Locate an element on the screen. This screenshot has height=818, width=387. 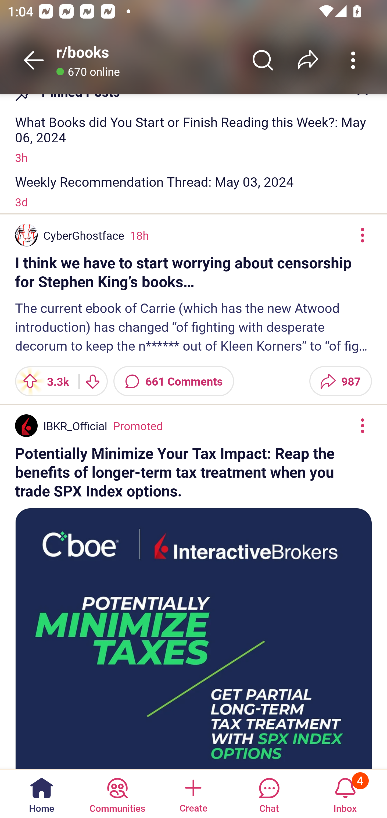
Search r/﻿books is located at coordinates (263, 60).